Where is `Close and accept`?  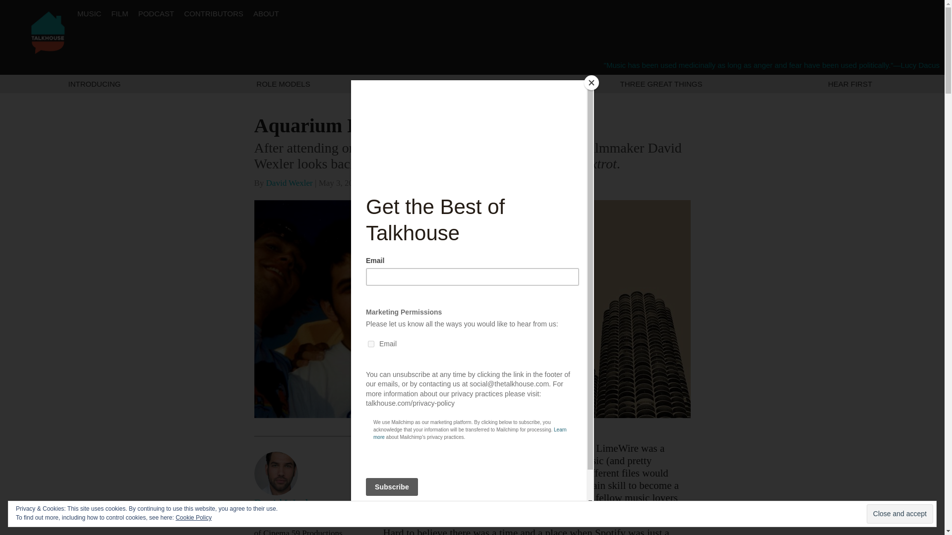
Close and accept is located at coordinates (899, 514).